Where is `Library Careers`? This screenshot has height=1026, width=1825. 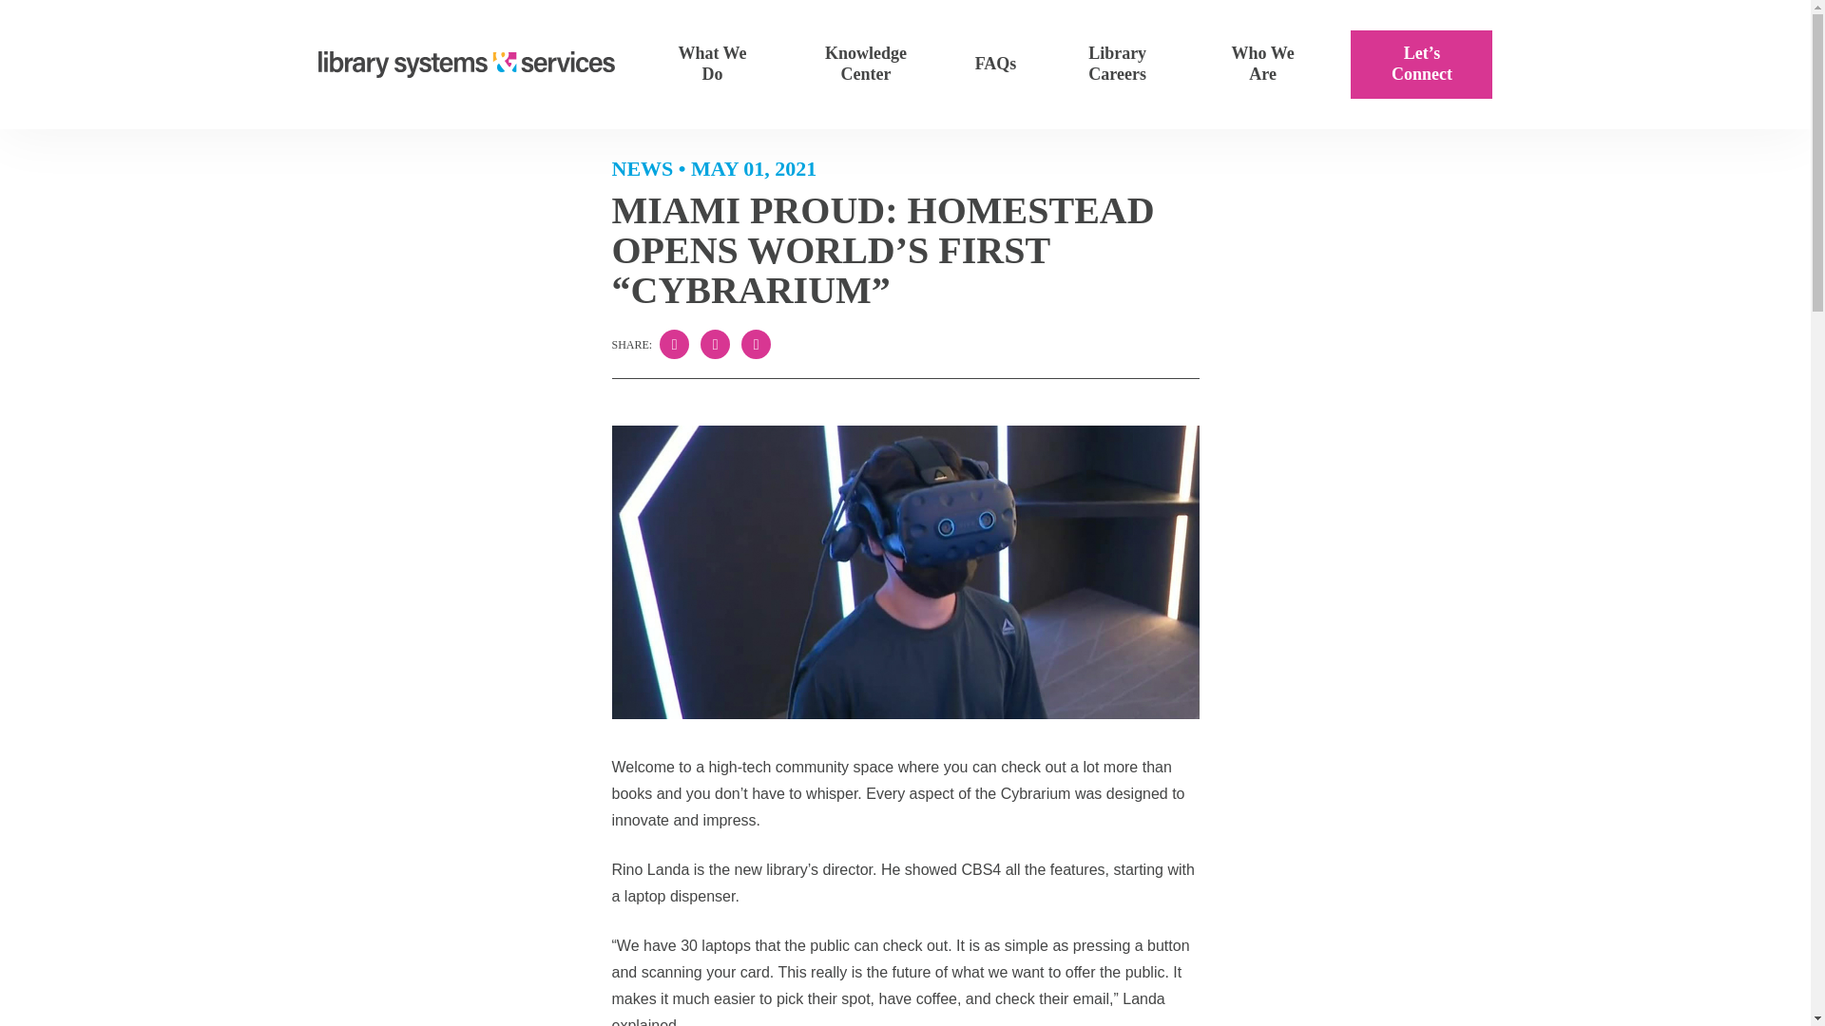
Library Careers is located at coordinates (1118, 65).